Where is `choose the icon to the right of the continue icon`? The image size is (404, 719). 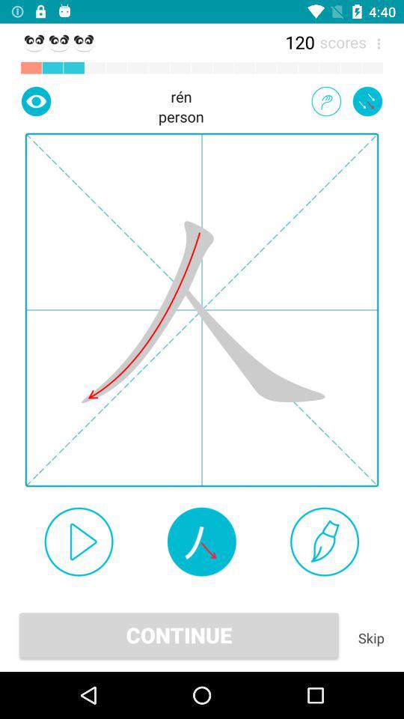
choose the icon to the right of the continue icon is located at coordinates (371, 638).